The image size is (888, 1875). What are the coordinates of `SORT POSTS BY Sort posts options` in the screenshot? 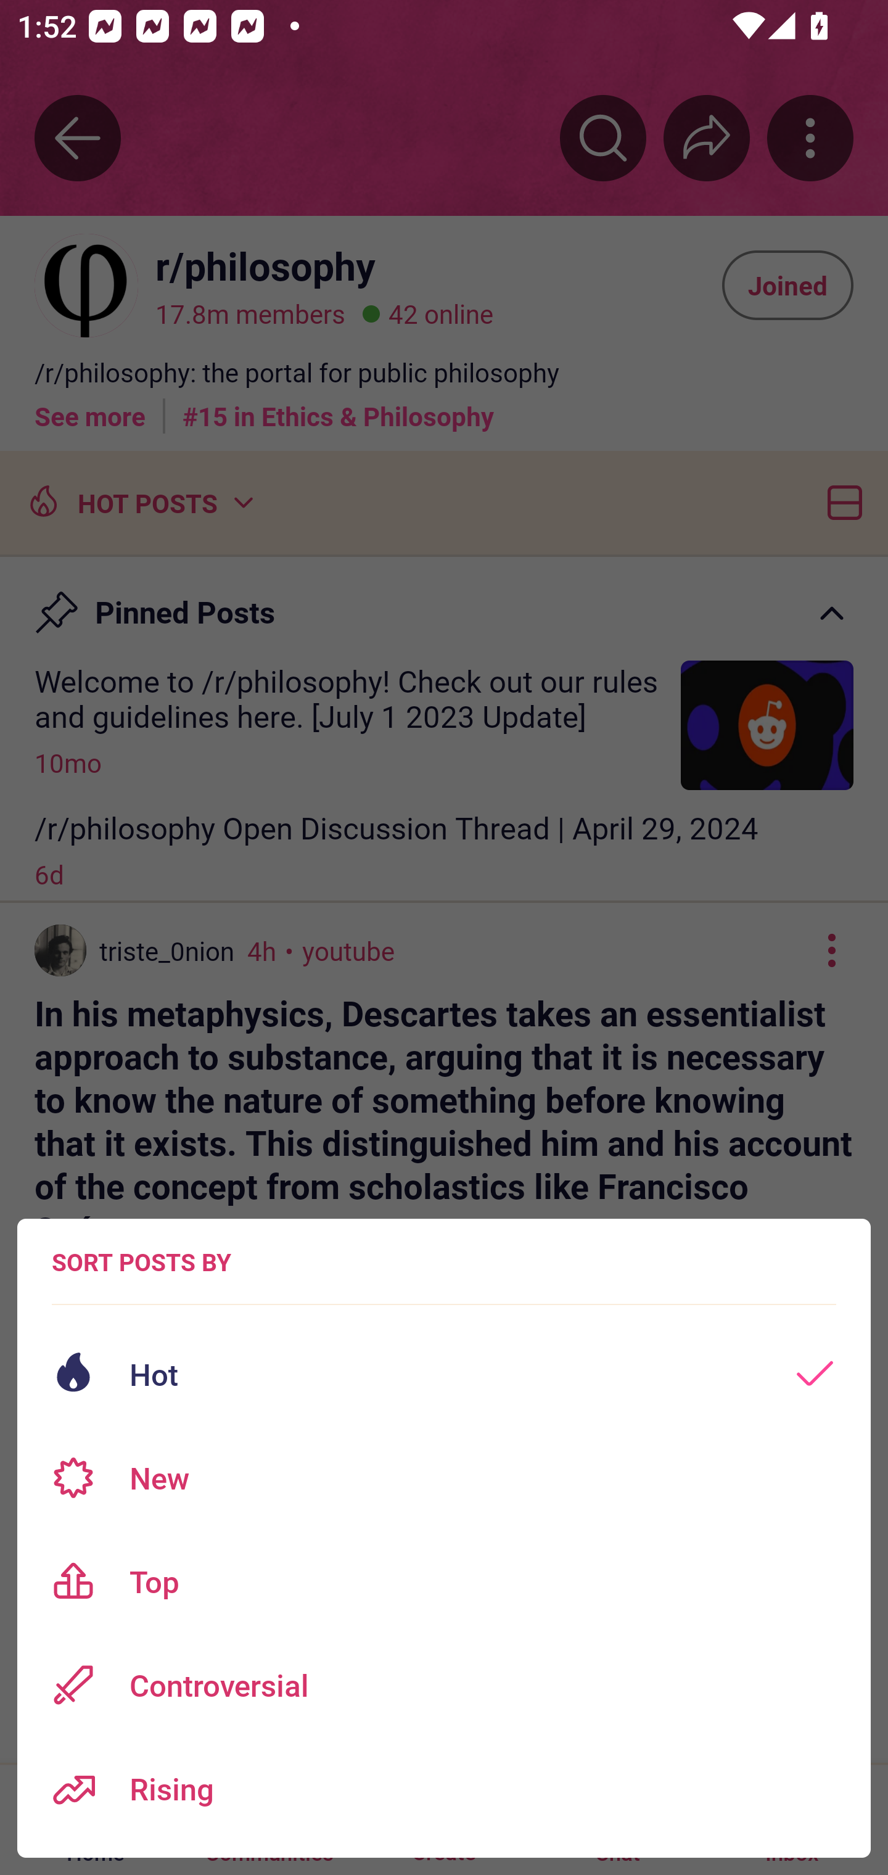 It's located at (141, 1262).